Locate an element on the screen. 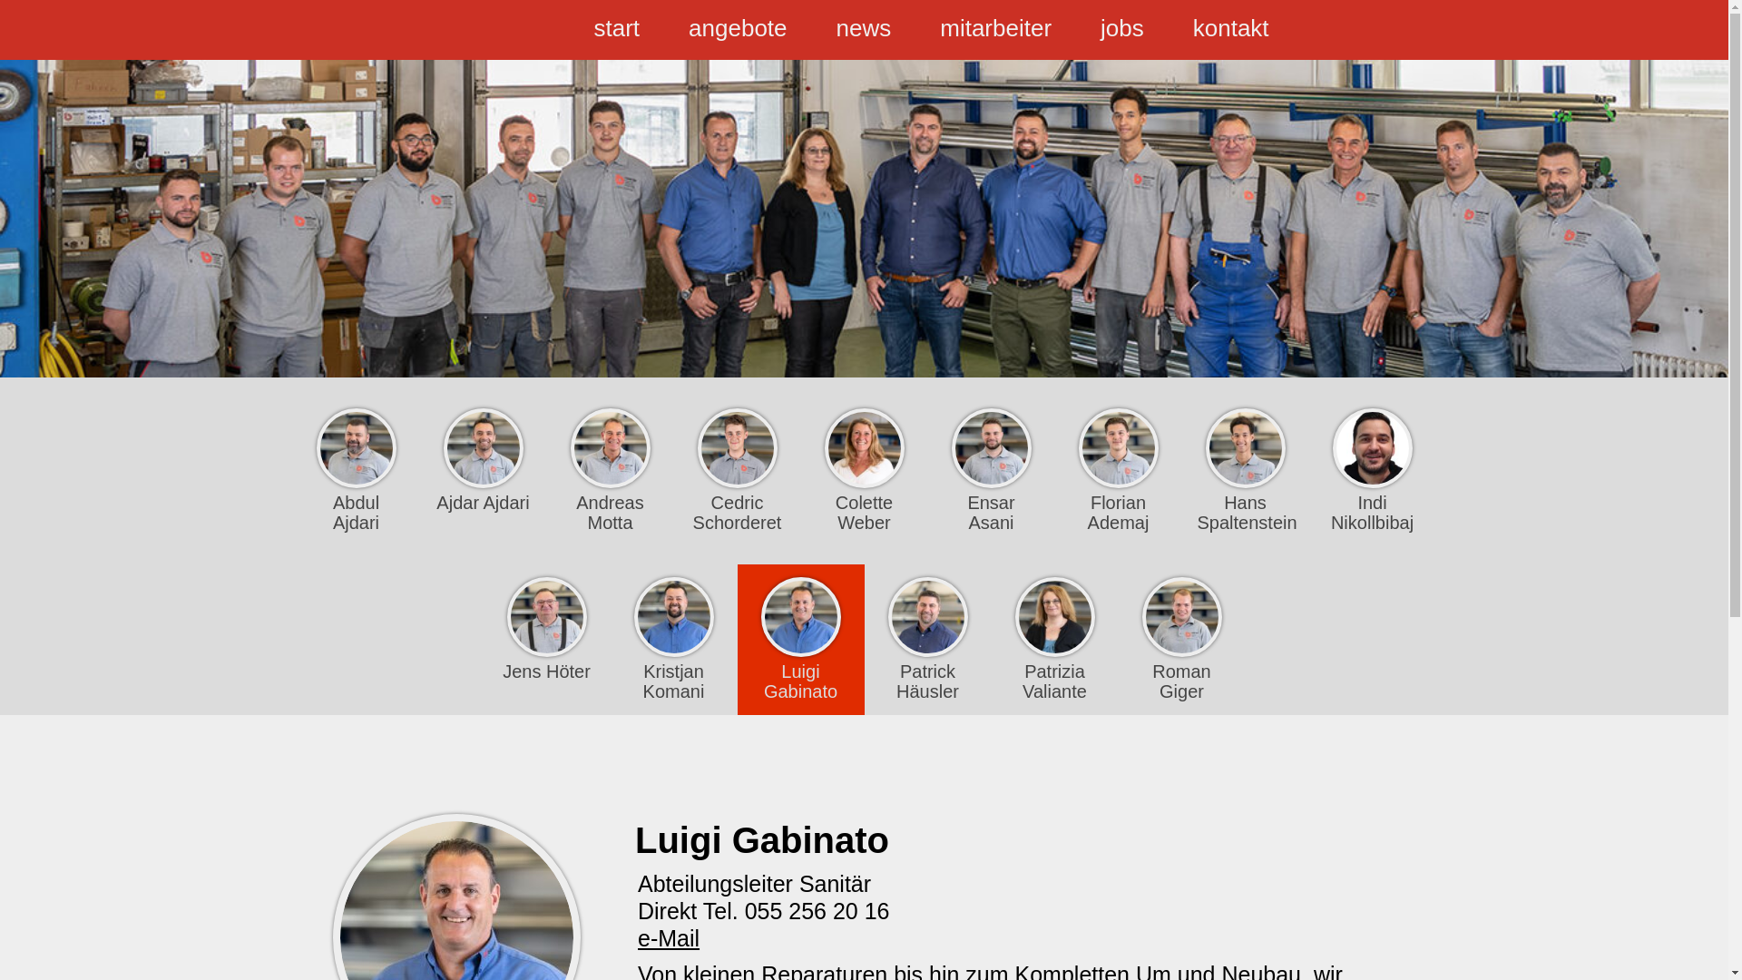  Abdul Ajdari is located at coordinates (356, 471).